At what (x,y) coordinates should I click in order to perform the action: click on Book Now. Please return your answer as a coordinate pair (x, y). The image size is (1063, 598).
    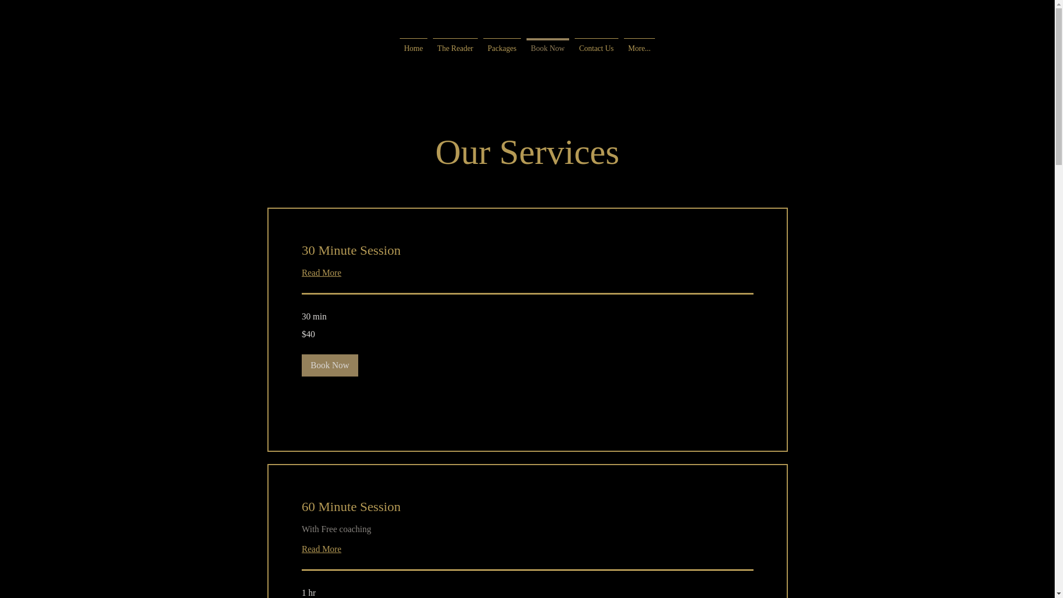
    Looking at the image, I should click on (548, 55).